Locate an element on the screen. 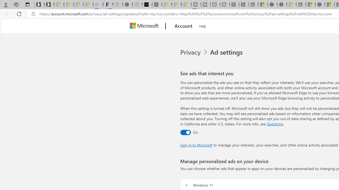 The height and width of the screenshot is (190, 339). Newsletter Sign Up is located at coordinates (49, 5).